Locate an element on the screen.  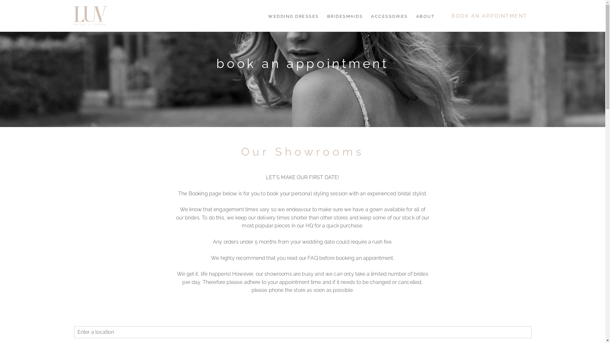
ABOUT is located at coordinates (425, 16).